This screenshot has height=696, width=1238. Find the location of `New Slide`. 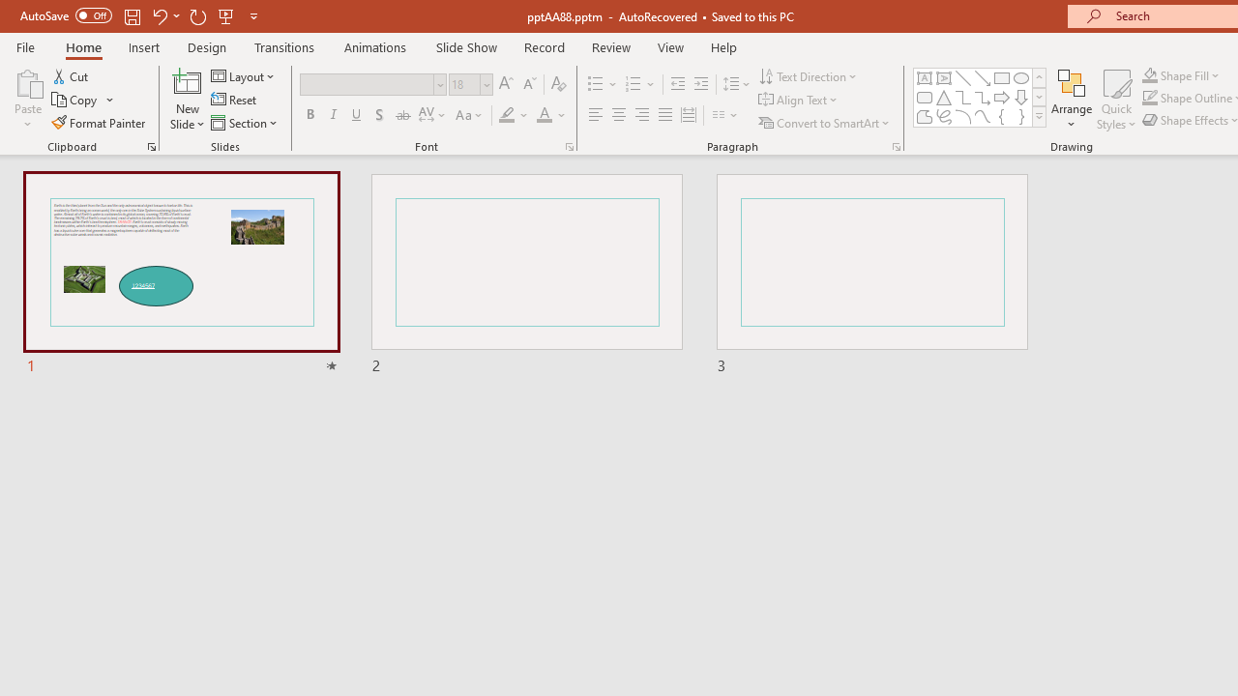

New Slide is located at coordinates (188, 99).